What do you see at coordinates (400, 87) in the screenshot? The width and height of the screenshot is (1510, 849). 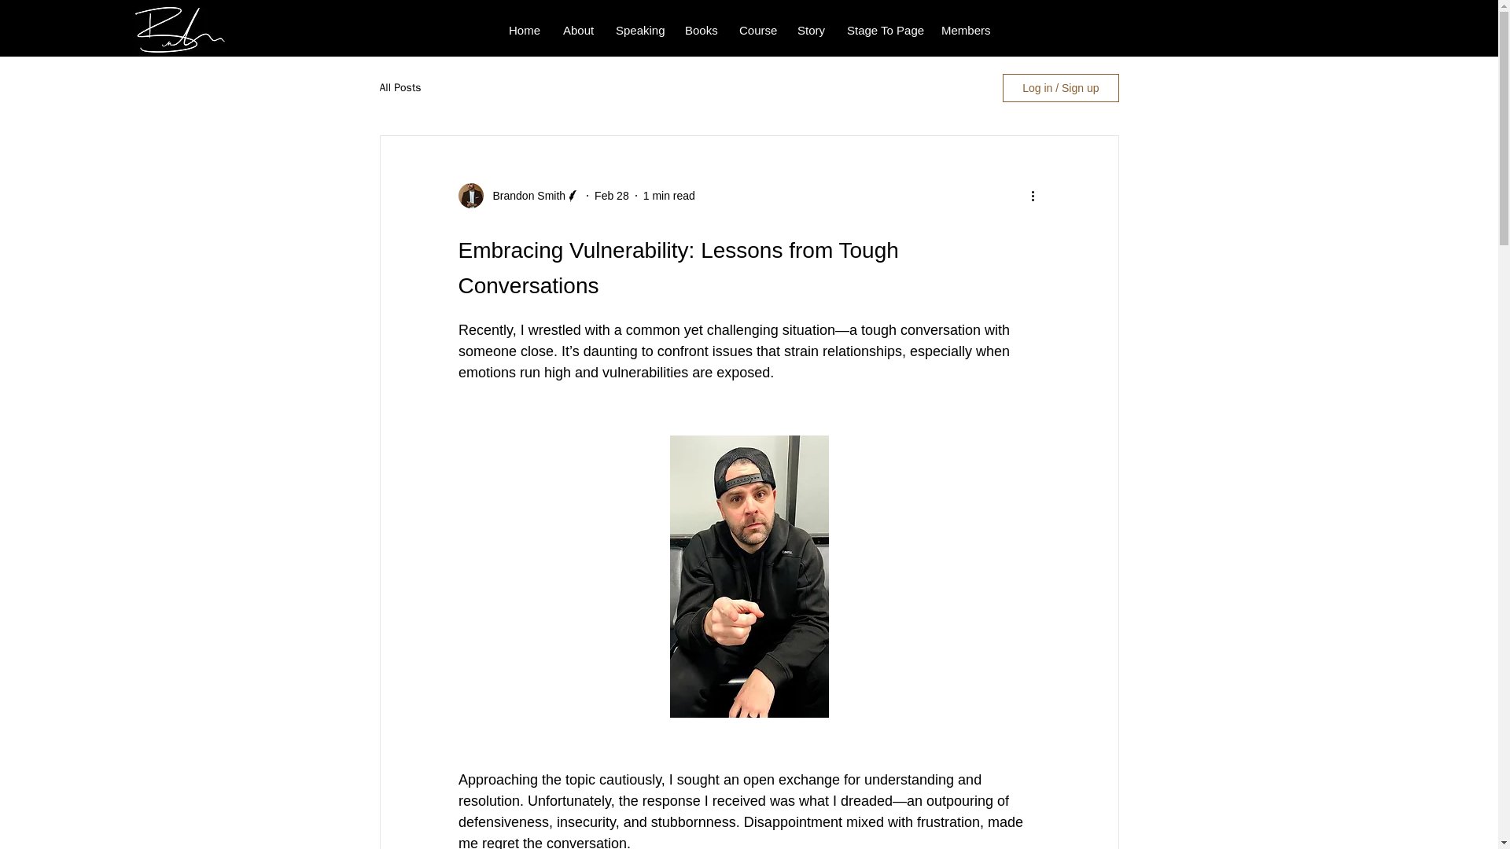 I see `All Posts` at bounding box center [400, 87].